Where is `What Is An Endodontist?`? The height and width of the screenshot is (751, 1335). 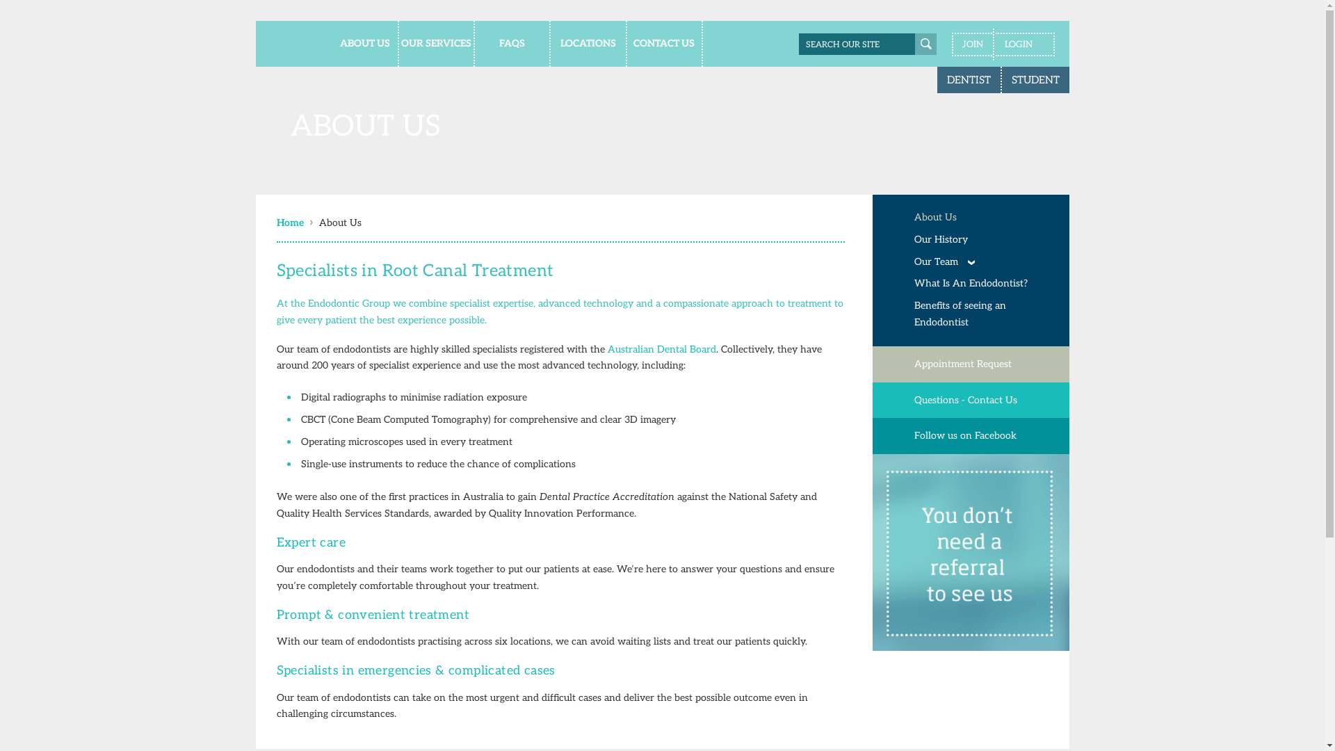 What Is An Endodontist? is located at coordinates (983, 284).